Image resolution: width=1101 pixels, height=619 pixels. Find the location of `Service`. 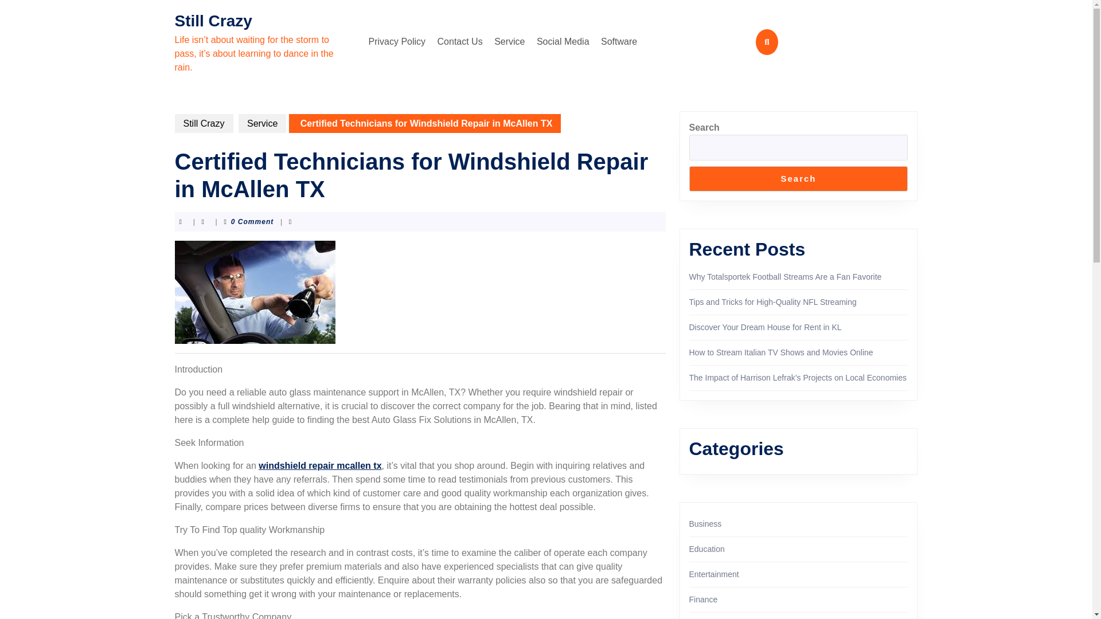

Service is located at coordinates (509, 41).